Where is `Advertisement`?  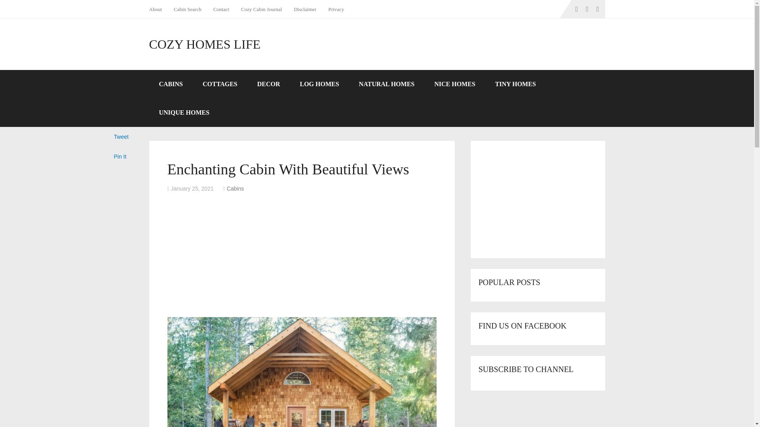 Advertisement is located at coordinates (302, 256).